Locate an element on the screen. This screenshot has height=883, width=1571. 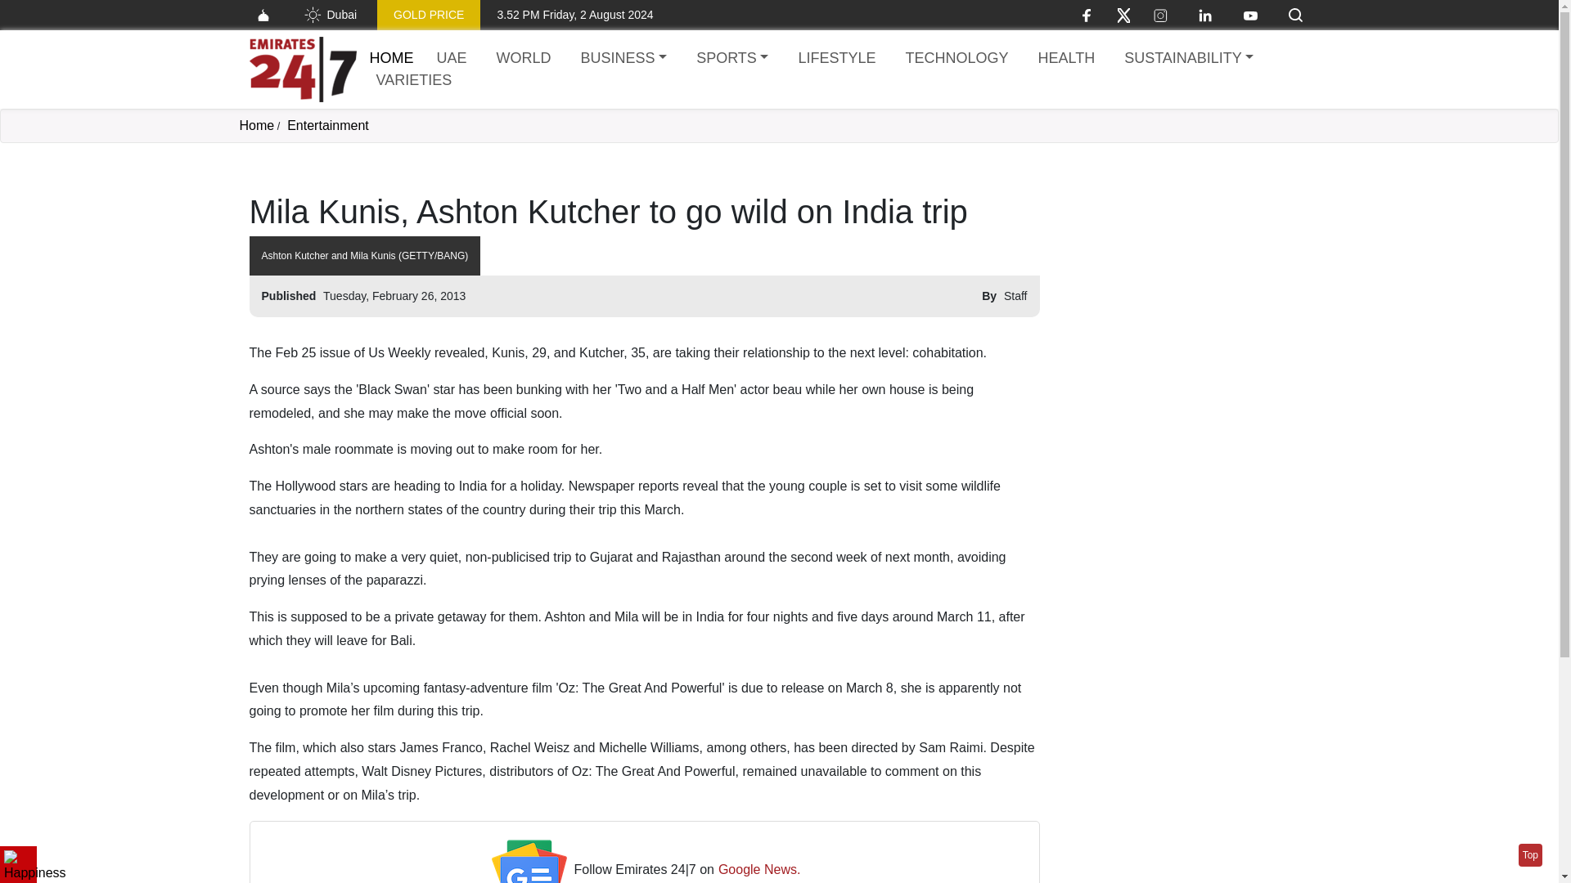
Google News. is located at coordinates (759, 870).